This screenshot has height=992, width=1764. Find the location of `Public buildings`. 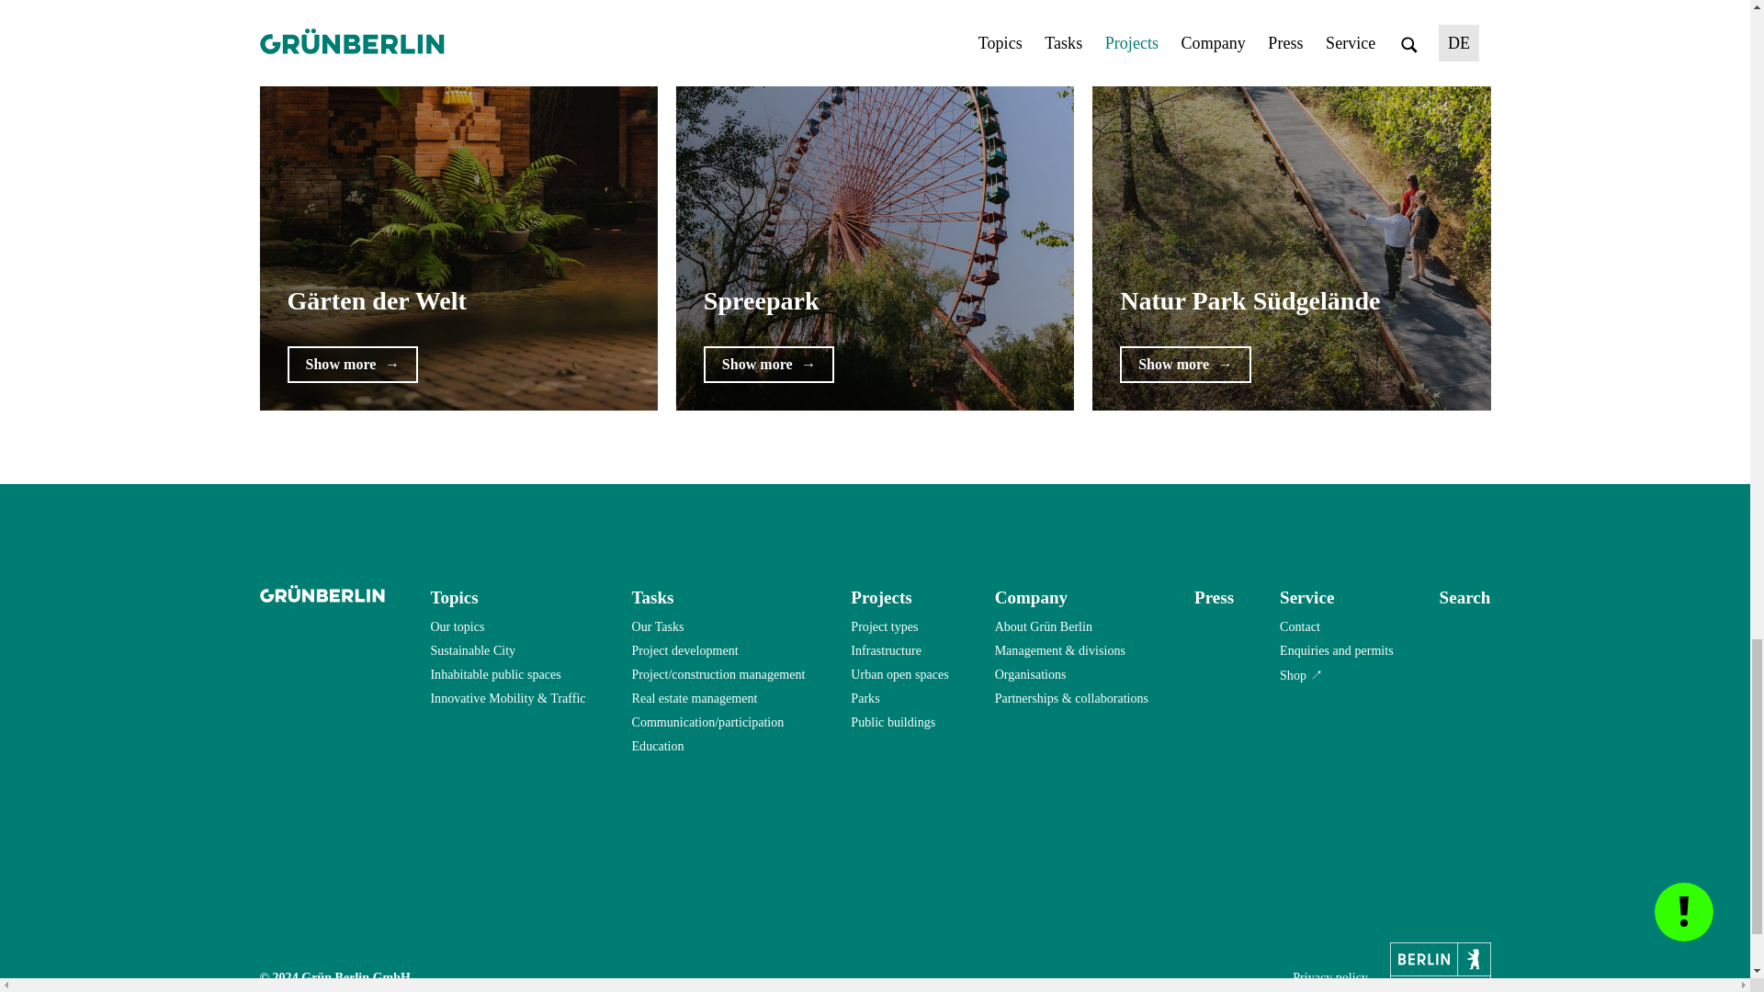

Public buildings is located at coordinates (892, 723).